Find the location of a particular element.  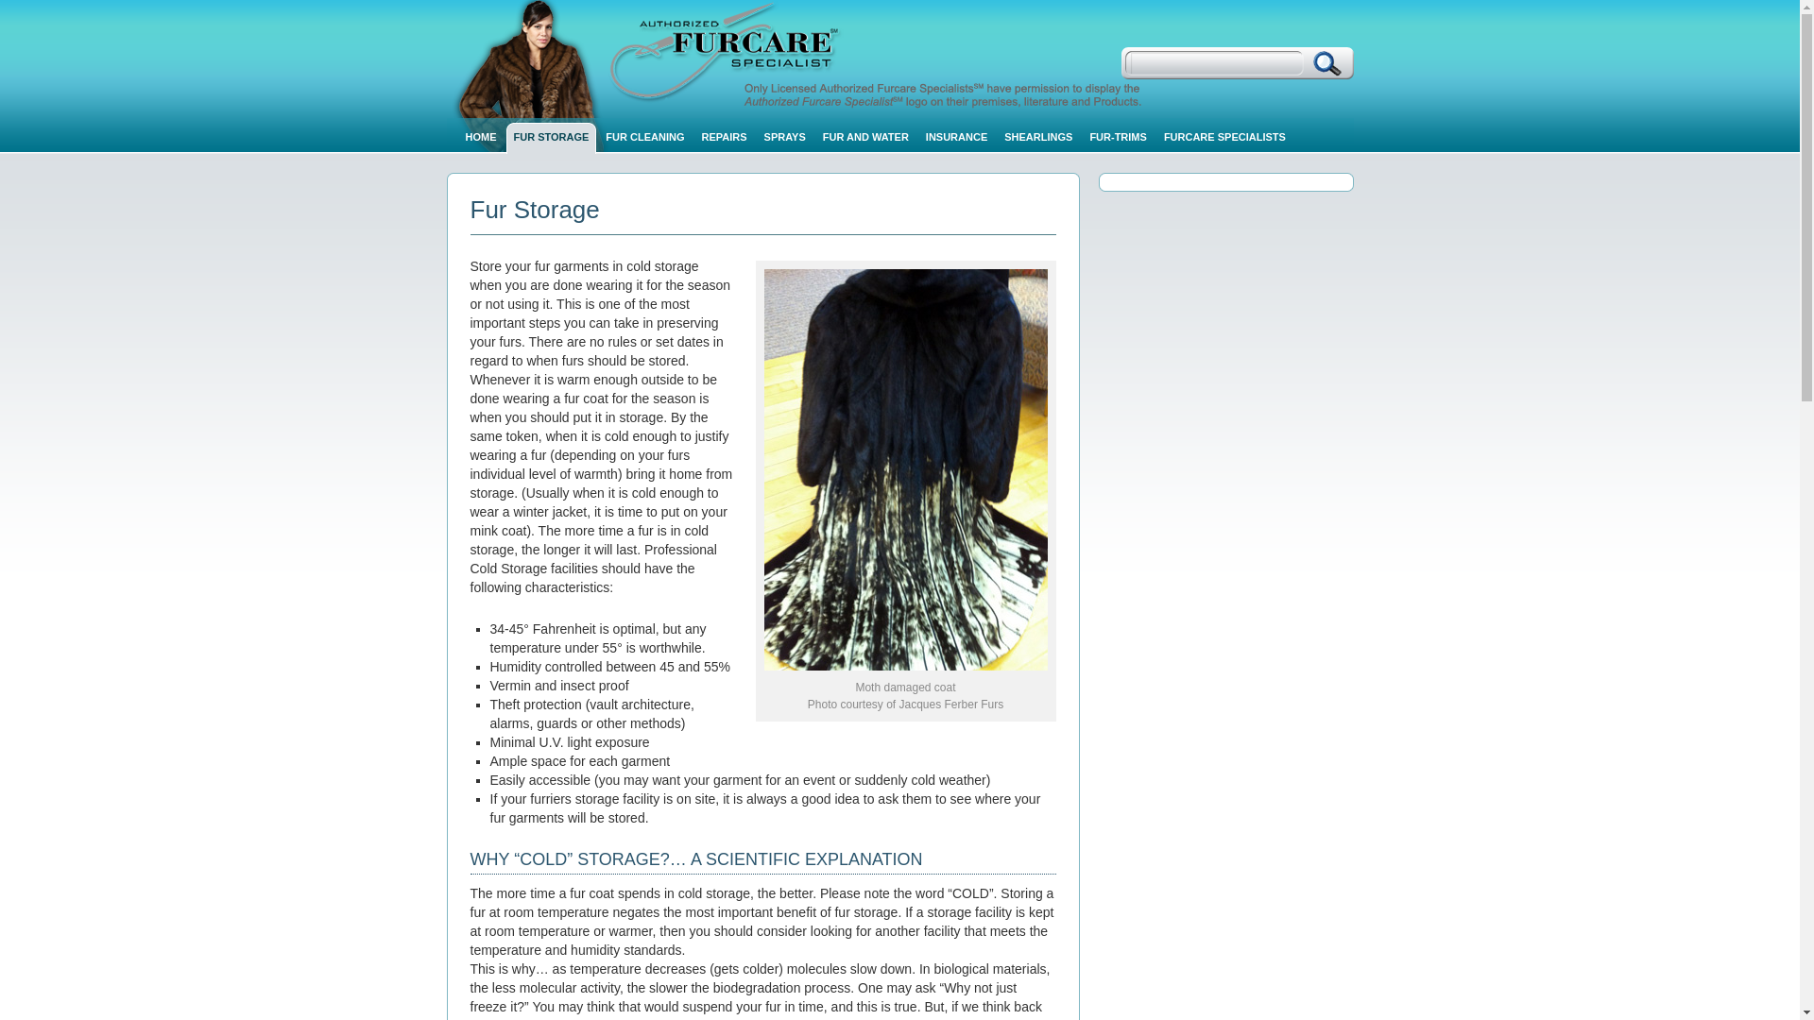

SPRAYS is located at coordinates (788, 138).